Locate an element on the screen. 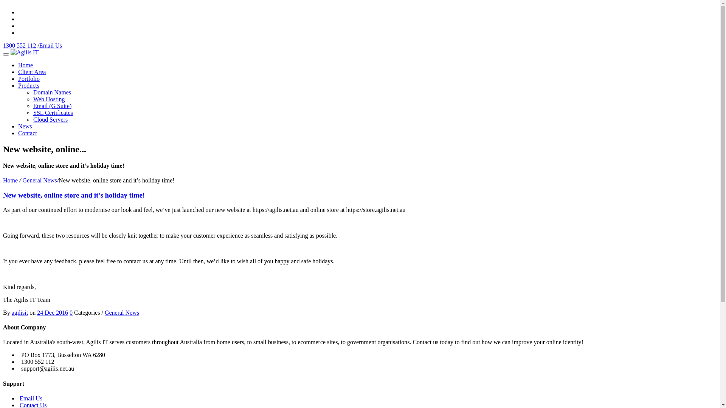 This screenshot has width=726, height=408. News is located at coordinates (25, 126).